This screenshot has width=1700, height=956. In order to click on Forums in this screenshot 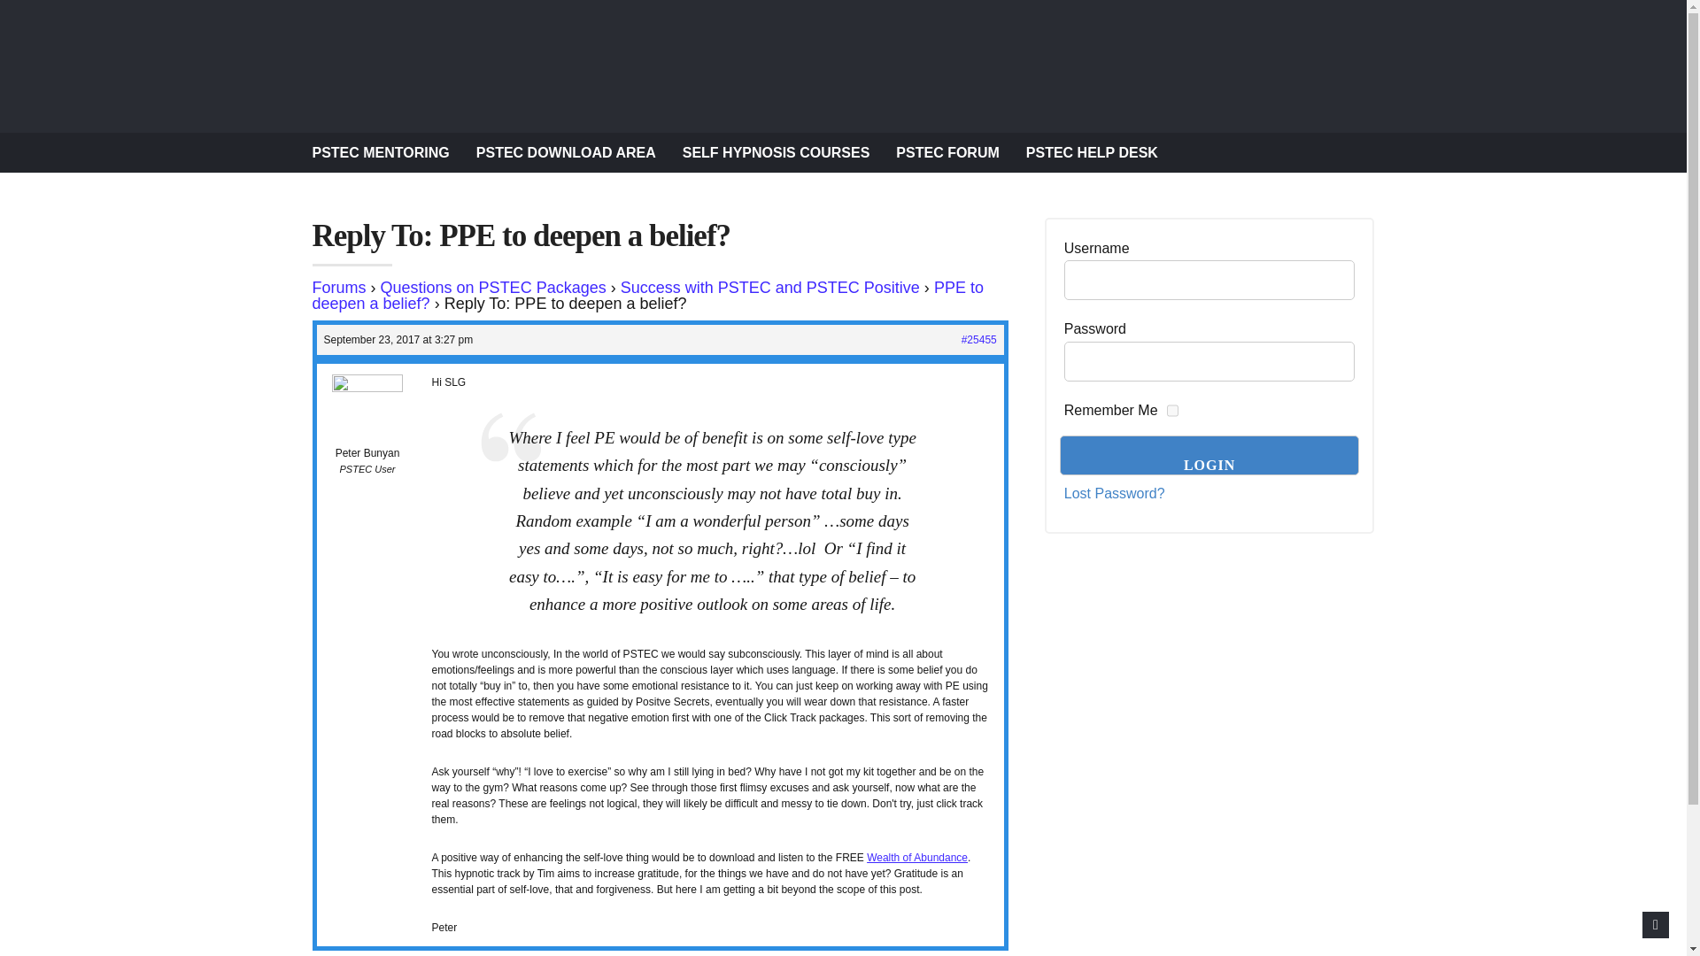, I will do `click(338, 287)`.